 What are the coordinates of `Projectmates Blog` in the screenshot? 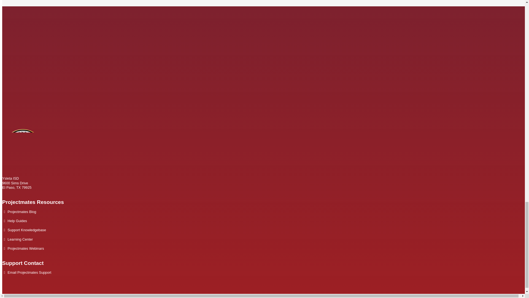 It's located at (22, 212).